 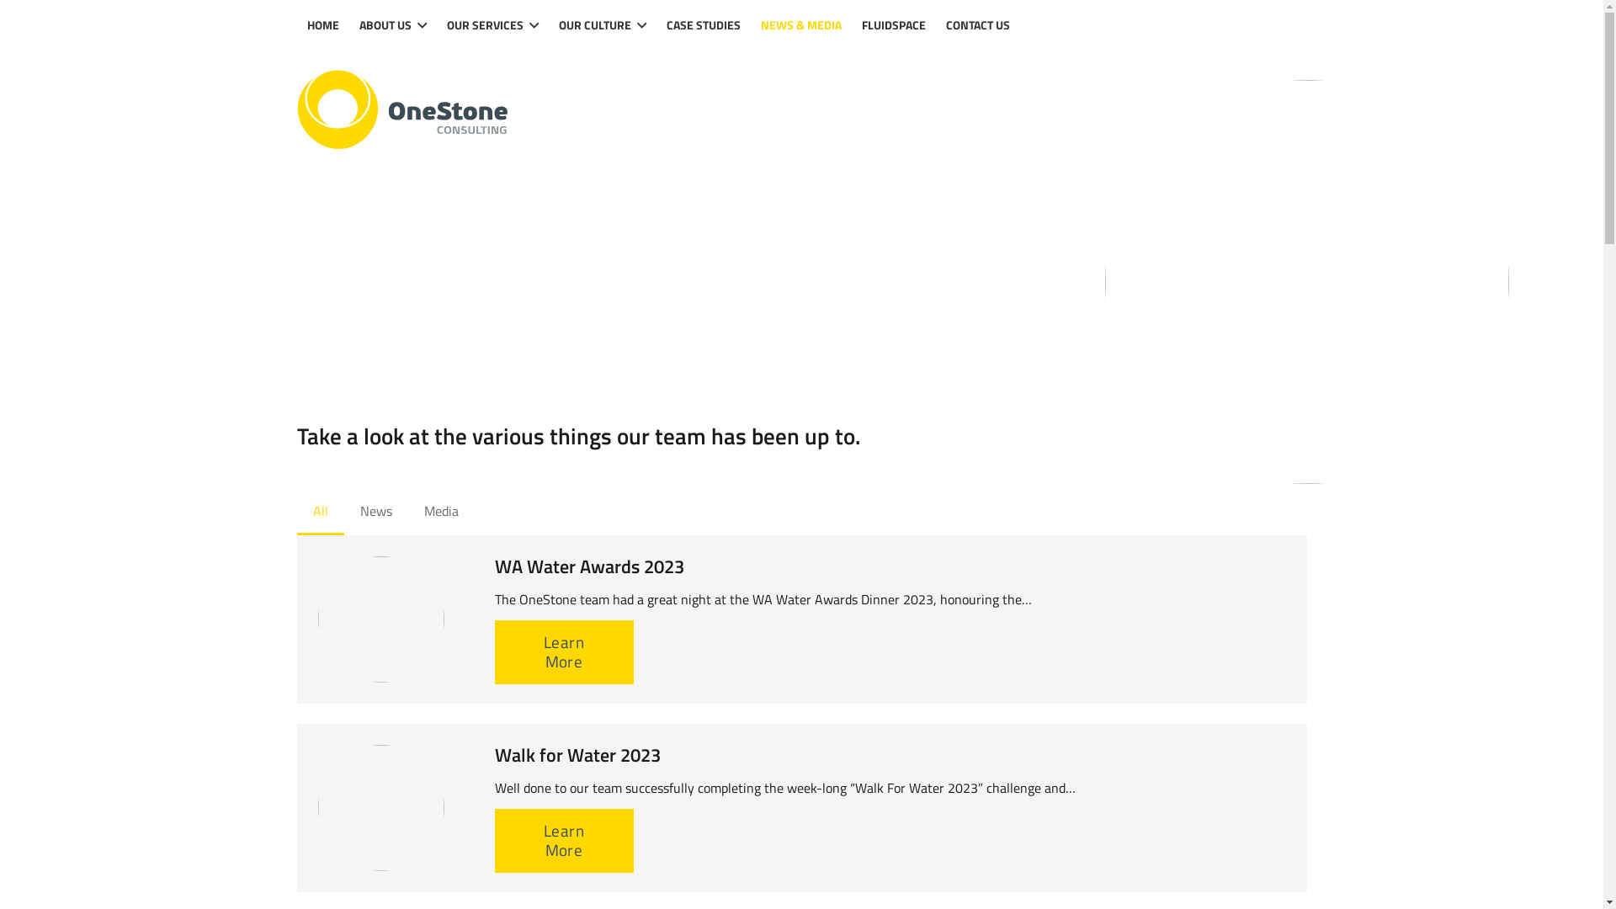 I want to click on Learn More, so click(x=564, y=841).